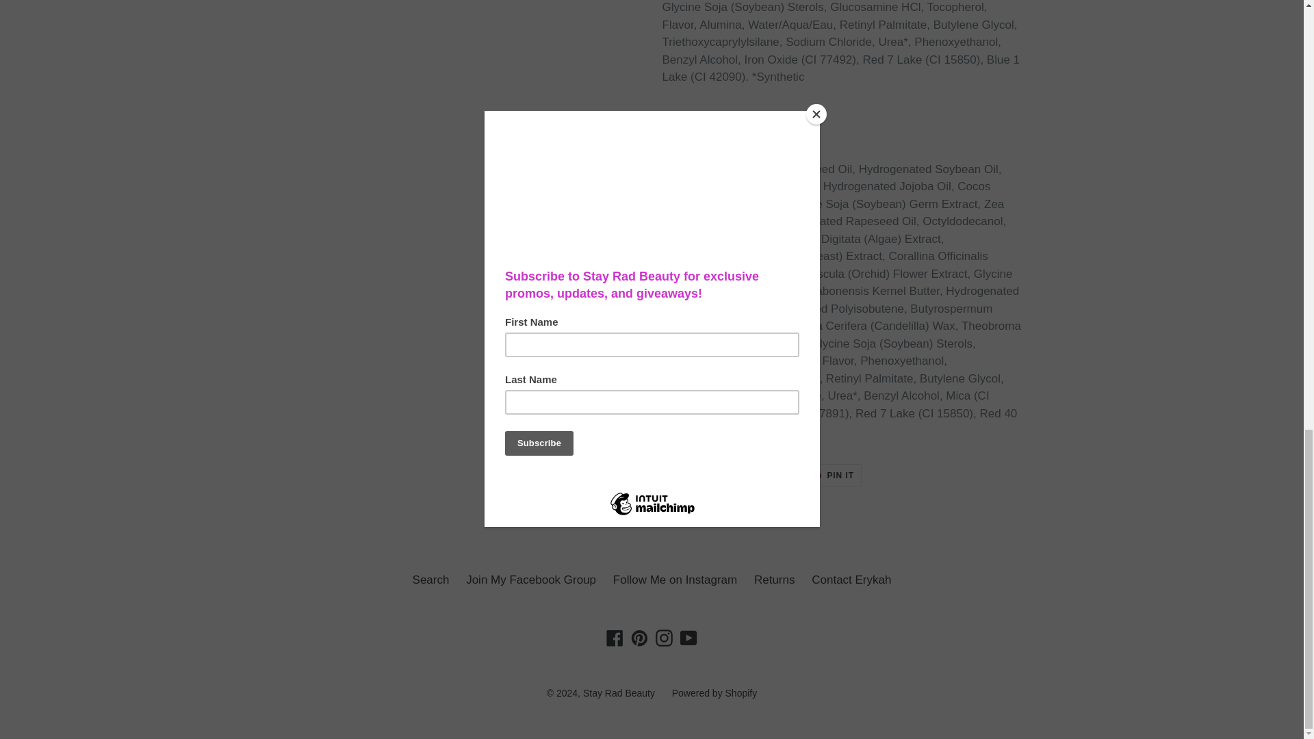 The image size is (1314, 739). I want to click on Stay Rad Beauty on Instagram, so click(664, 638).